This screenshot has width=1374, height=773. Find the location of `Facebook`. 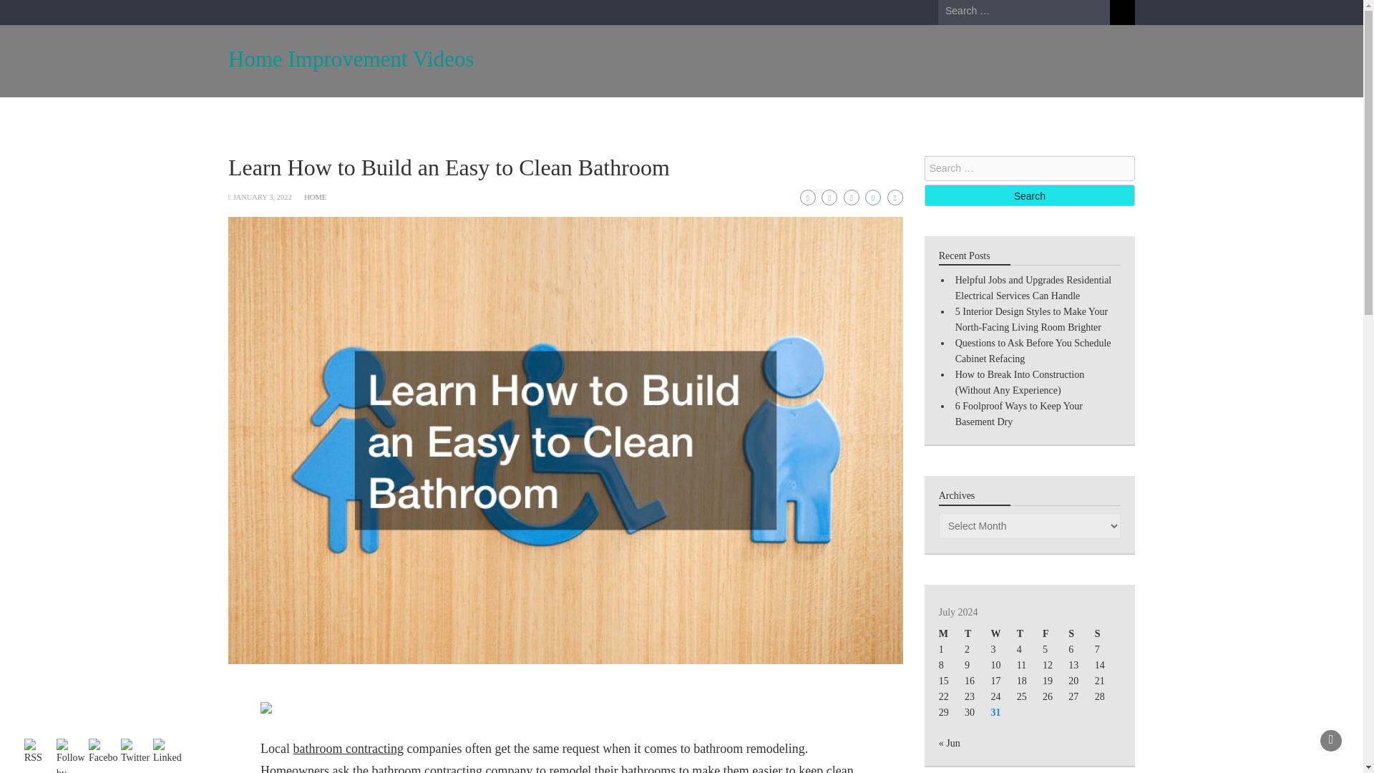

Facebook is located at coordinates (103, 752).